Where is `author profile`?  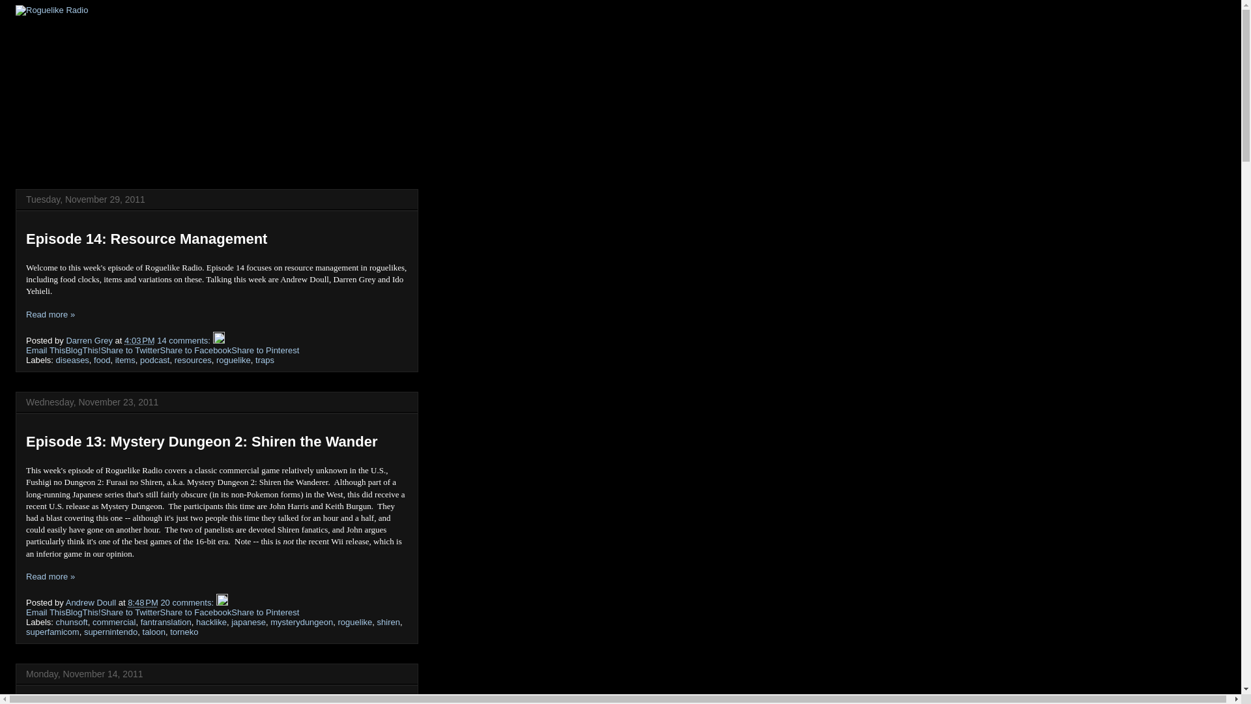
author profile is located at coordinates (93, 602).